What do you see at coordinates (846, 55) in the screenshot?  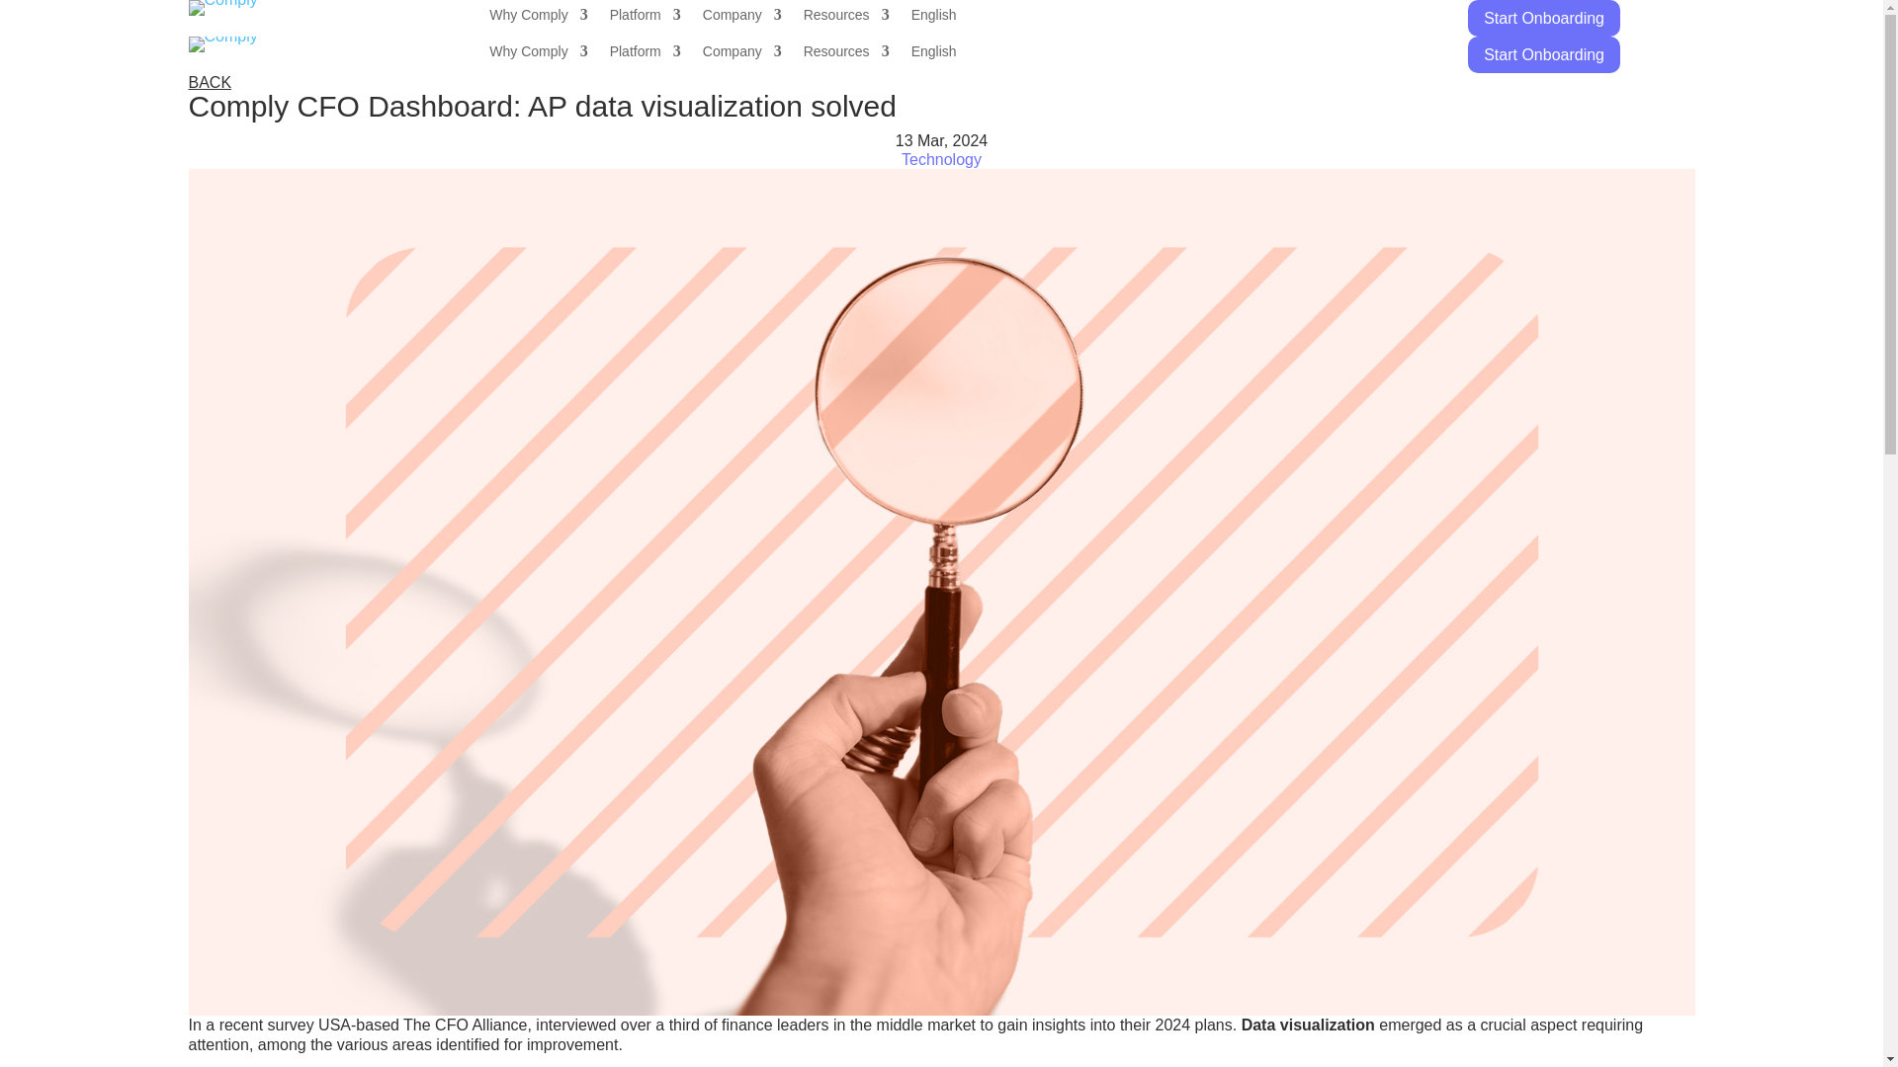 I see `Resources` at bounding box center [846, 55].